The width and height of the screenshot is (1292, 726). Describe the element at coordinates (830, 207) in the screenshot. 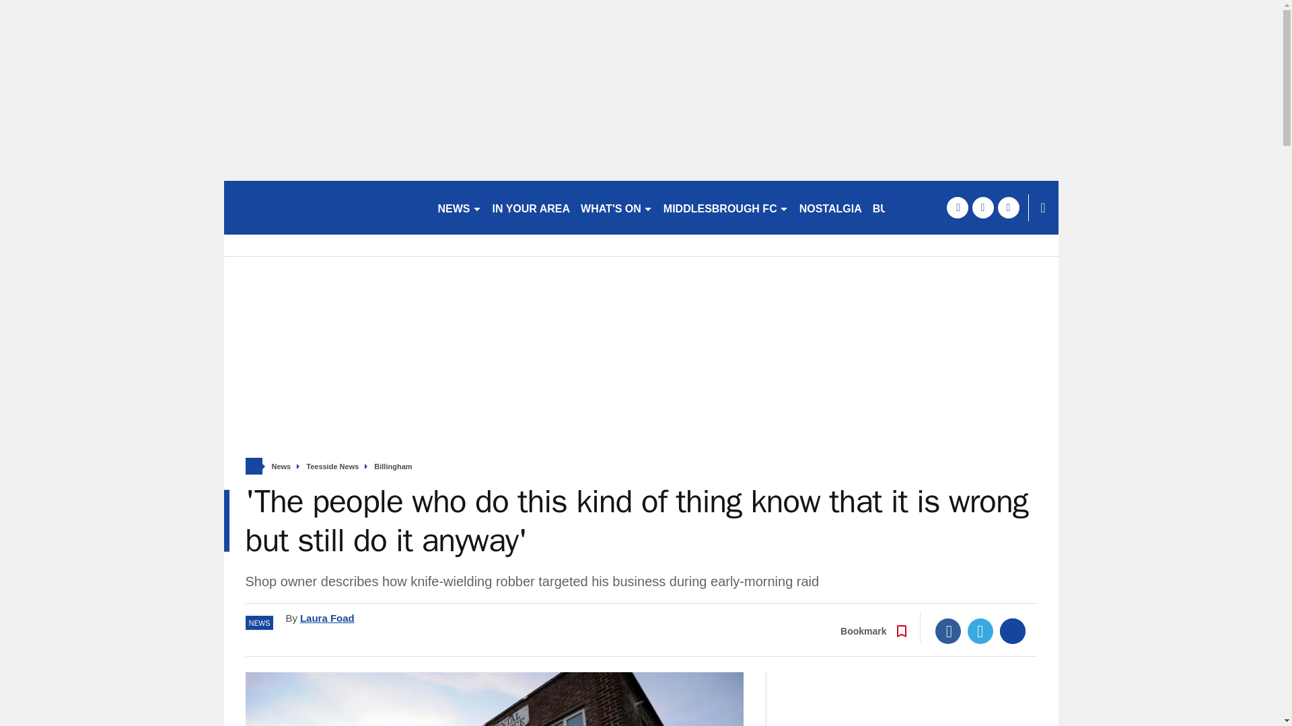

I see `NOSTALGIA` at that location.